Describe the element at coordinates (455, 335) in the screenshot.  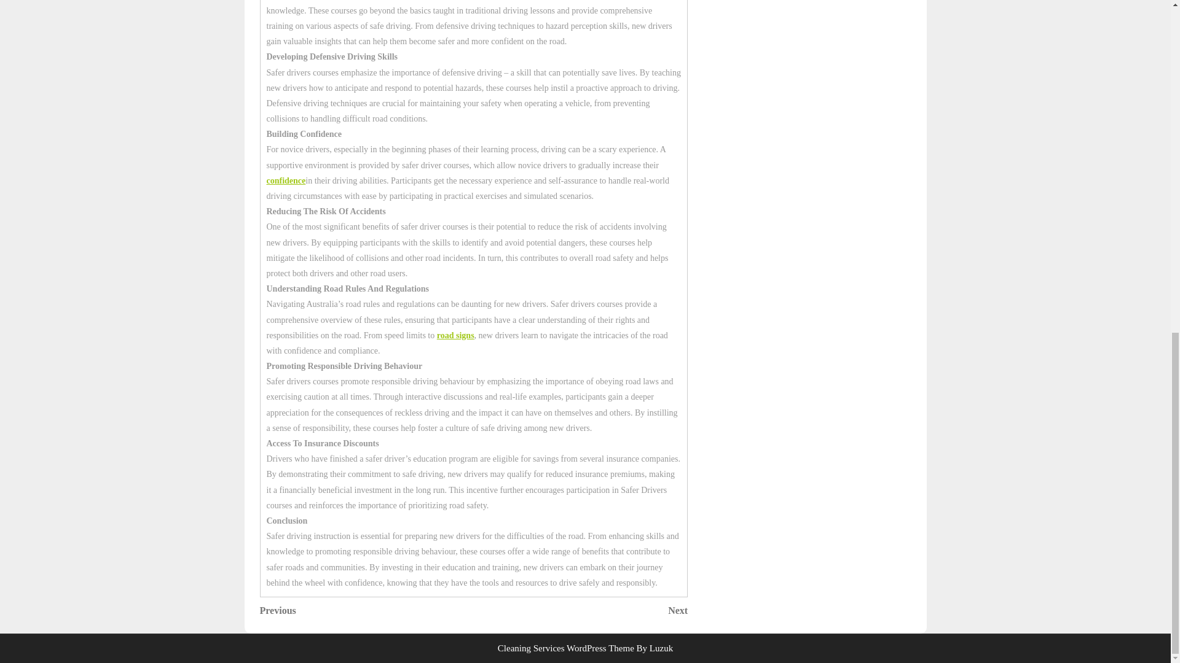
I see `confidence` at that location.